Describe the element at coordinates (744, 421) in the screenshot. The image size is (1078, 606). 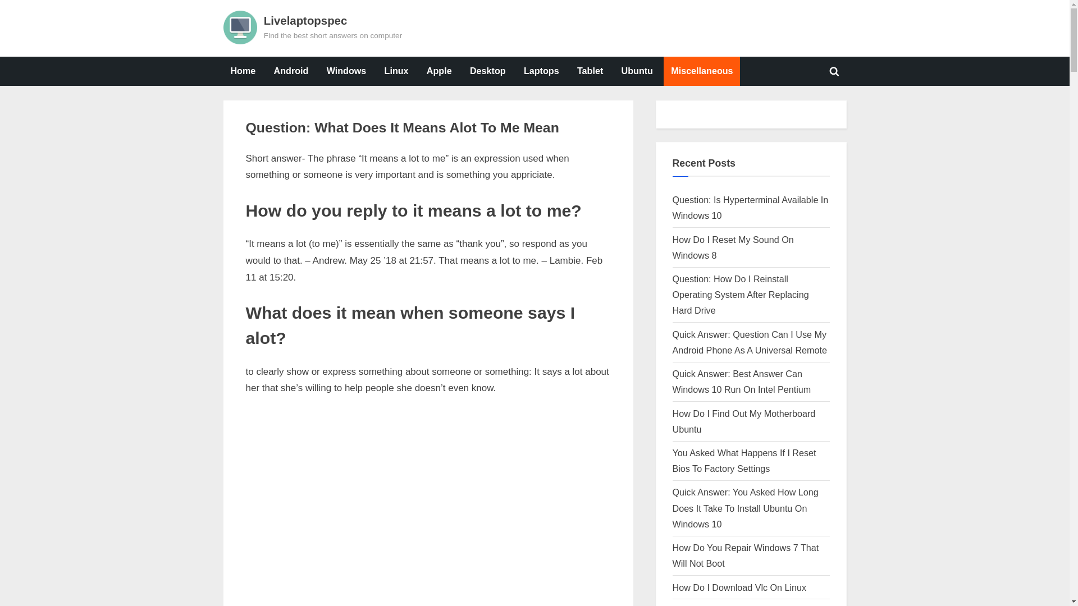
I see `How Do I Find Out My Motherboard Ubuntu` at that location.